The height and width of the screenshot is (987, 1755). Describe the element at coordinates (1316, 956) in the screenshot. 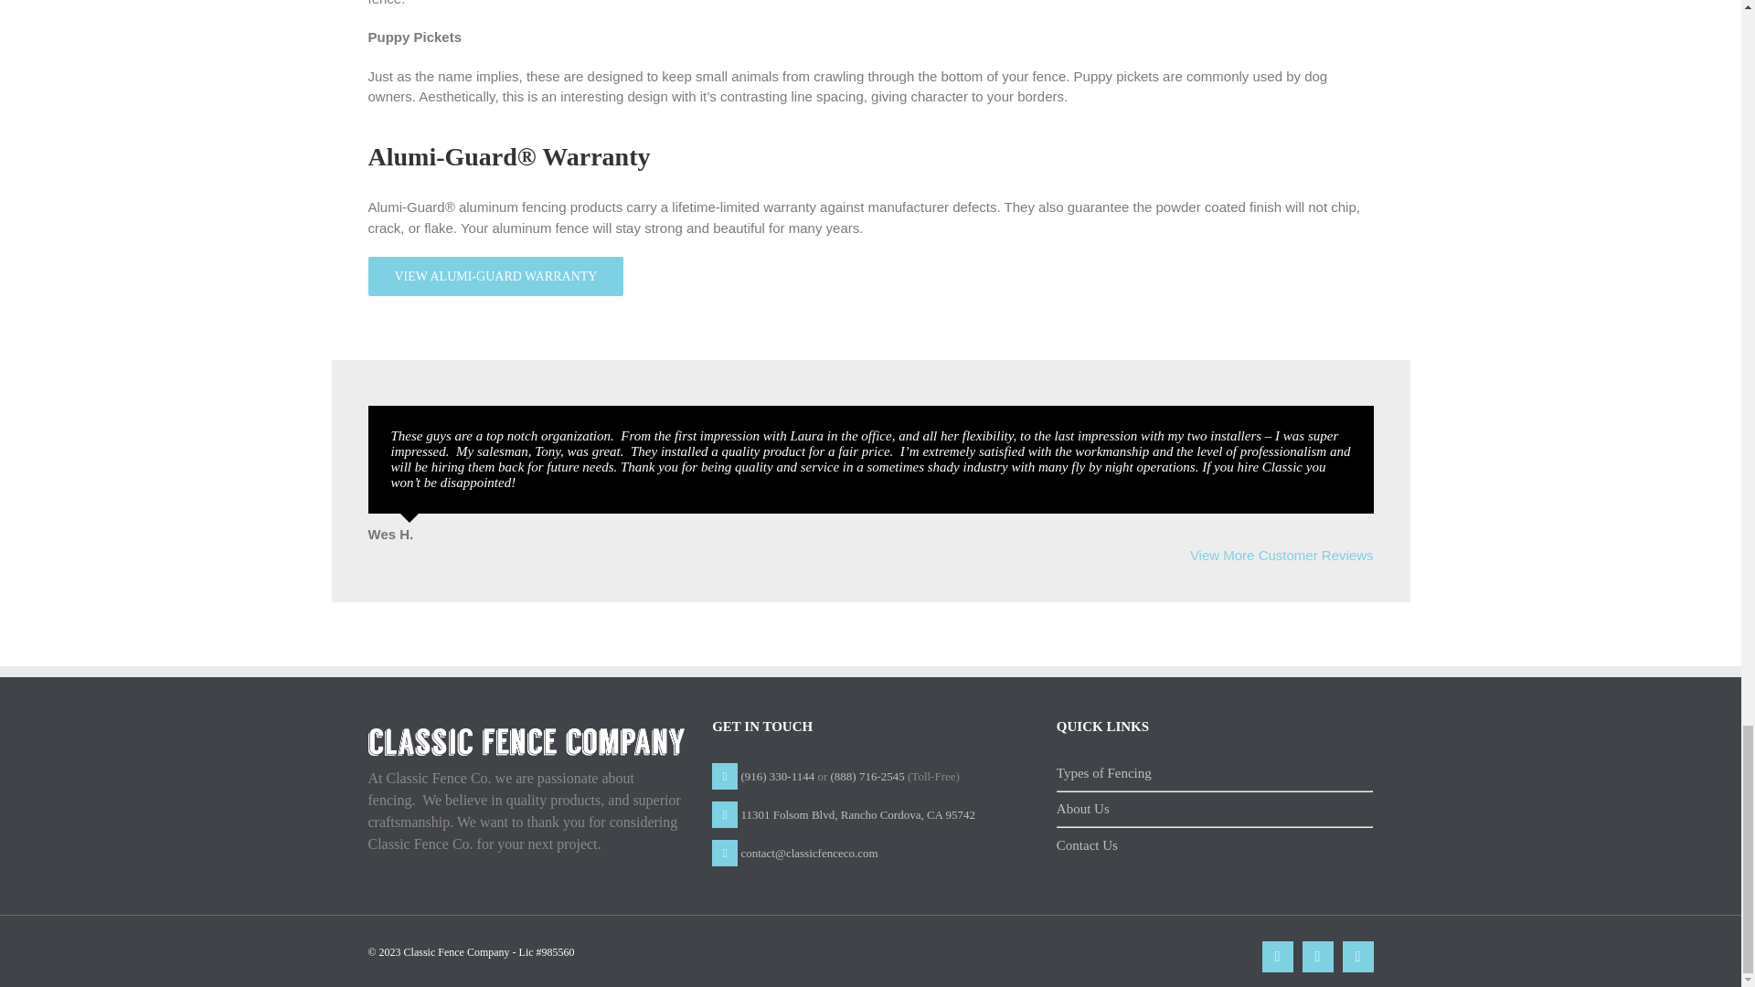

I see `Instagram` at that location.